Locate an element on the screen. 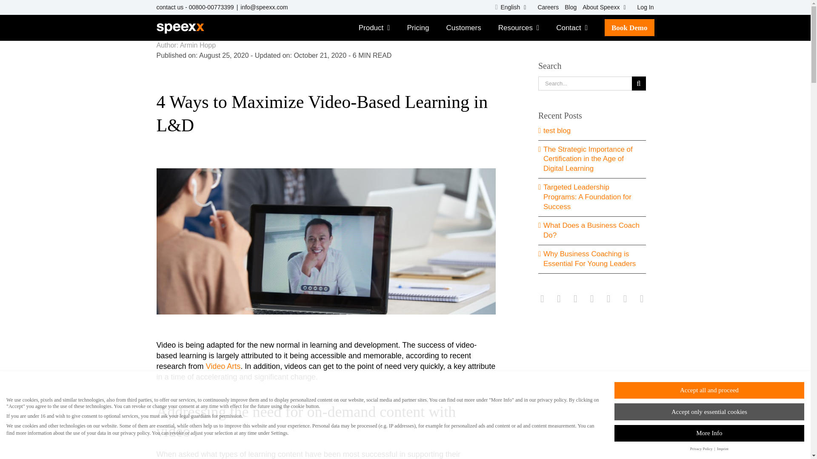  second-top-login is located at coordinates (643, 7).